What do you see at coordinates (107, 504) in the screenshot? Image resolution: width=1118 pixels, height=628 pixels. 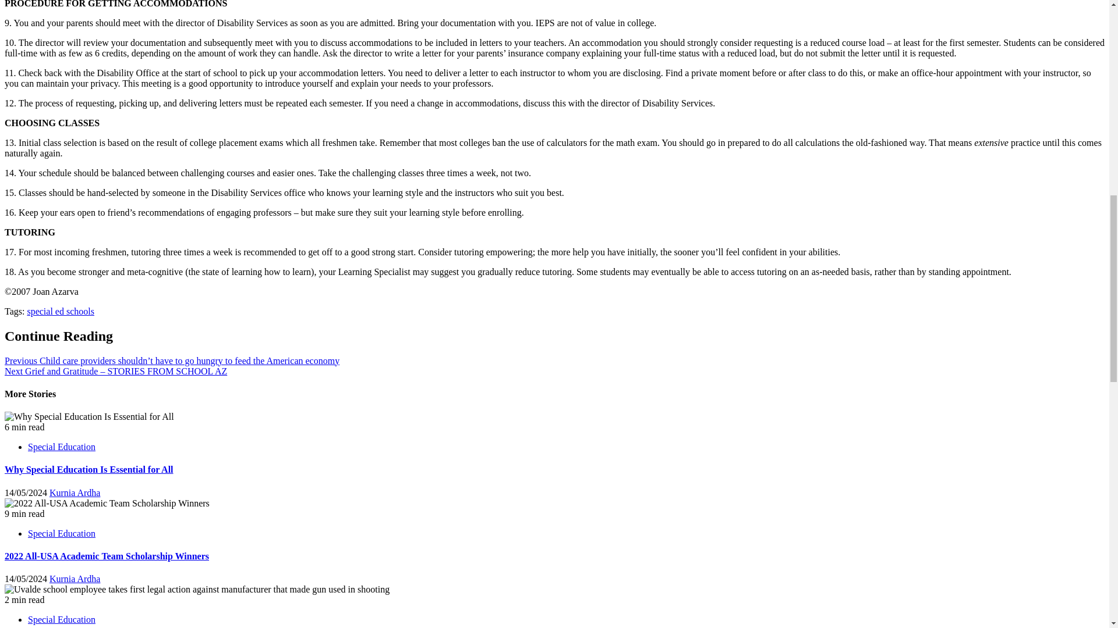 I see `2022 All-USA Academic Team Scholarship Winners` at bounding box center [107, 504].